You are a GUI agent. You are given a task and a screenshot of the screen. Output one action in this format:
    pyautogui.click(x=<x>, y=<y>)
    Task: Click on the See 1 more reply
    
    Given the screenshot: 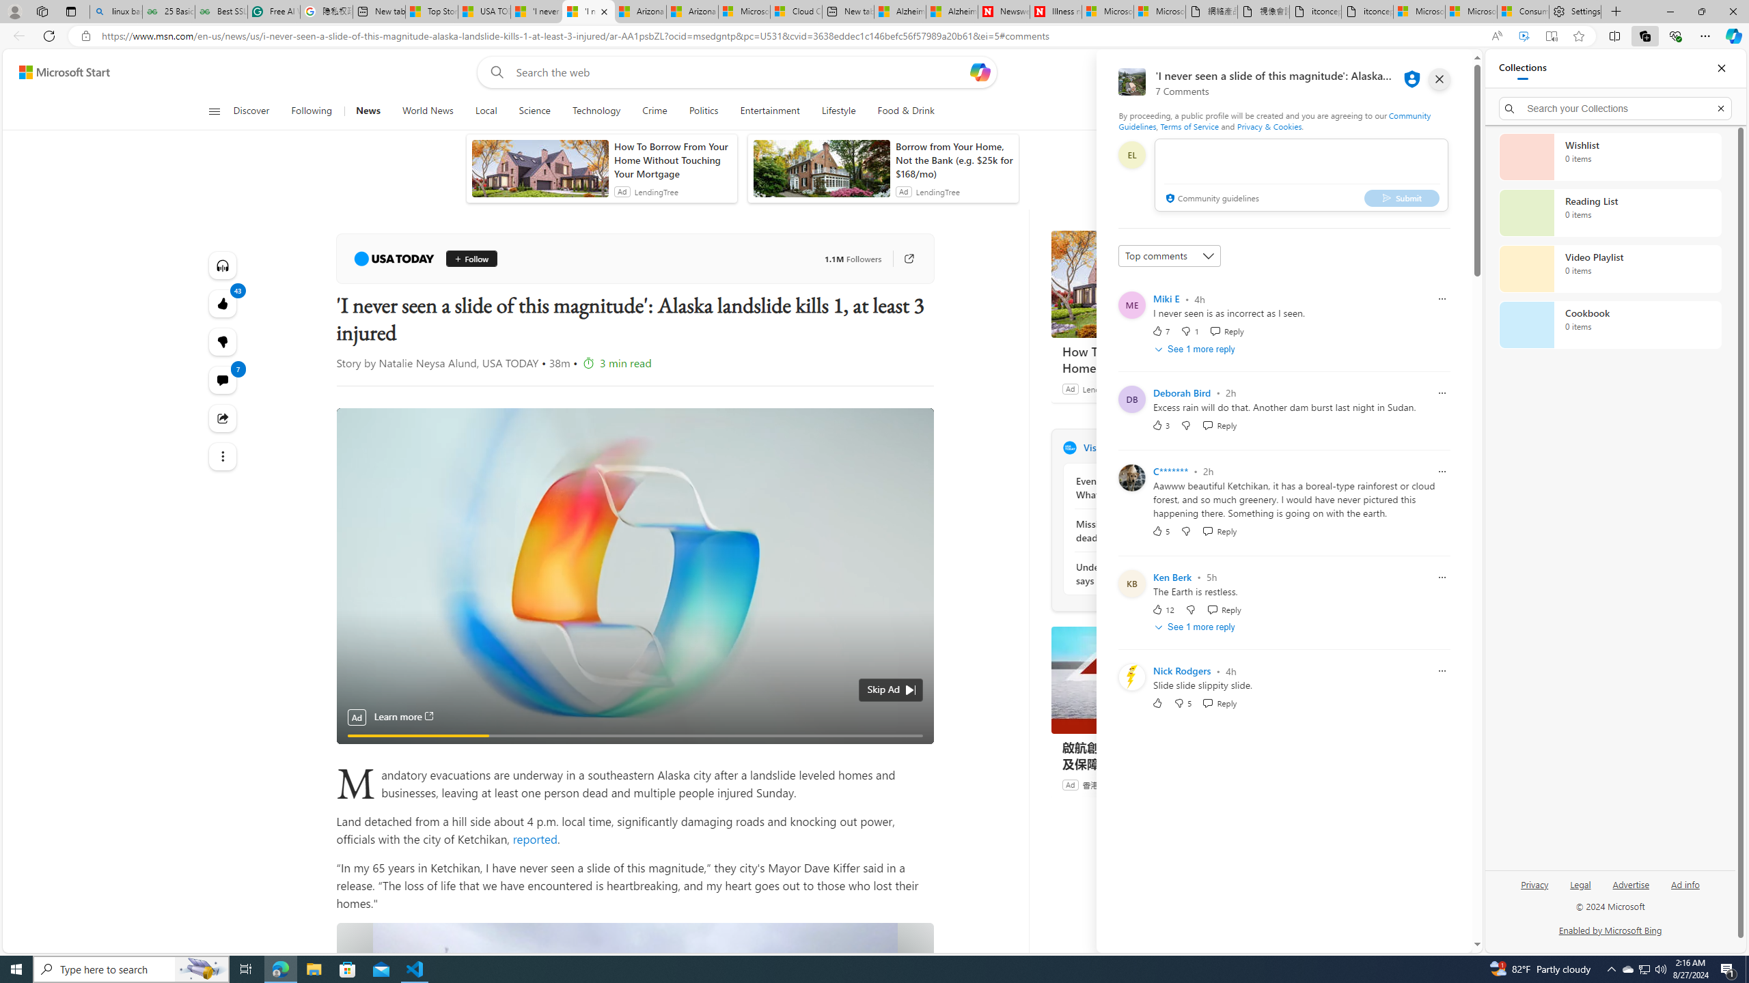 What is the action you would take?
    pyautogui.click(x=1196, y=627)
    